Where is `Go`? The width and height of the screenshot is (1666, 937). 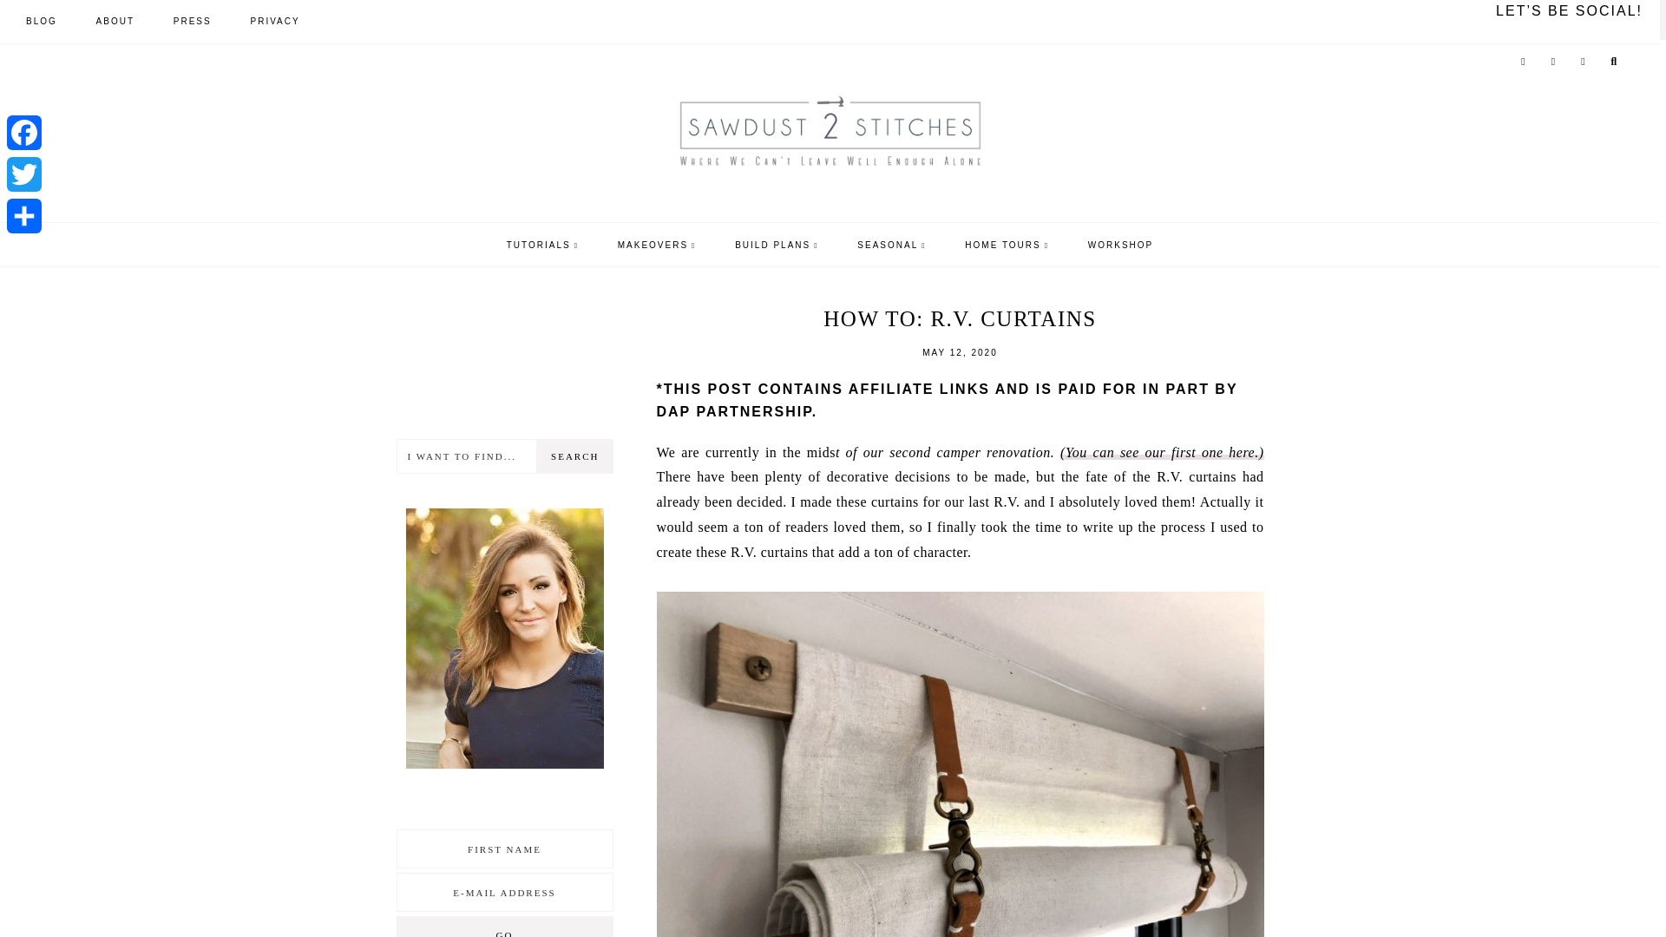 Go is located at coordinates (504, 927).